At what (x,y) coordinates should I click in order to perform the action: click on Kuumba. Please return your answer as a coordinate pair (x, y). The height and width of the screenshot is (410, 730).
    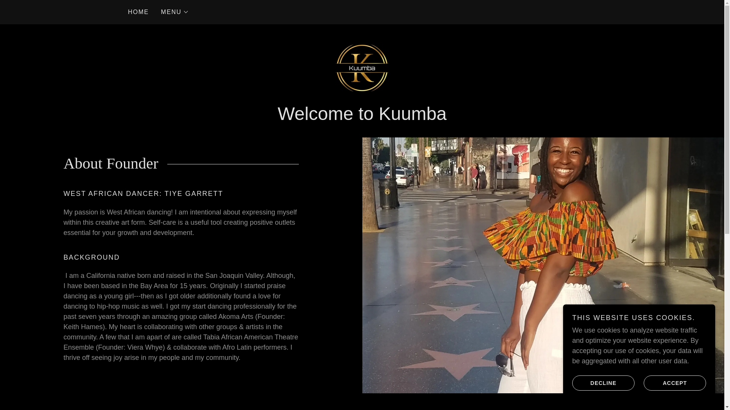
    Looking at the image, I should click on (362, 68).